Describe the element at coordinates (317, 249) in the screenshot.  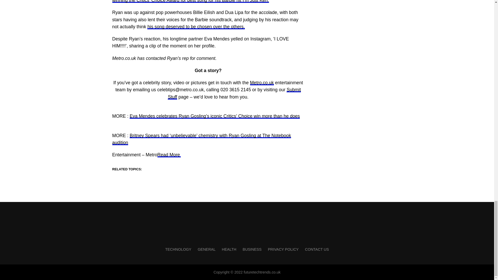
I see `CONTACT US` at that location.